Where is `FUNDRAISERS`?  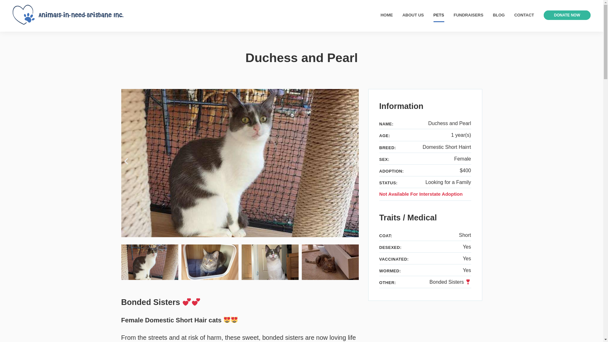
FUNDRAISERS is located at coordinates (469, 15).